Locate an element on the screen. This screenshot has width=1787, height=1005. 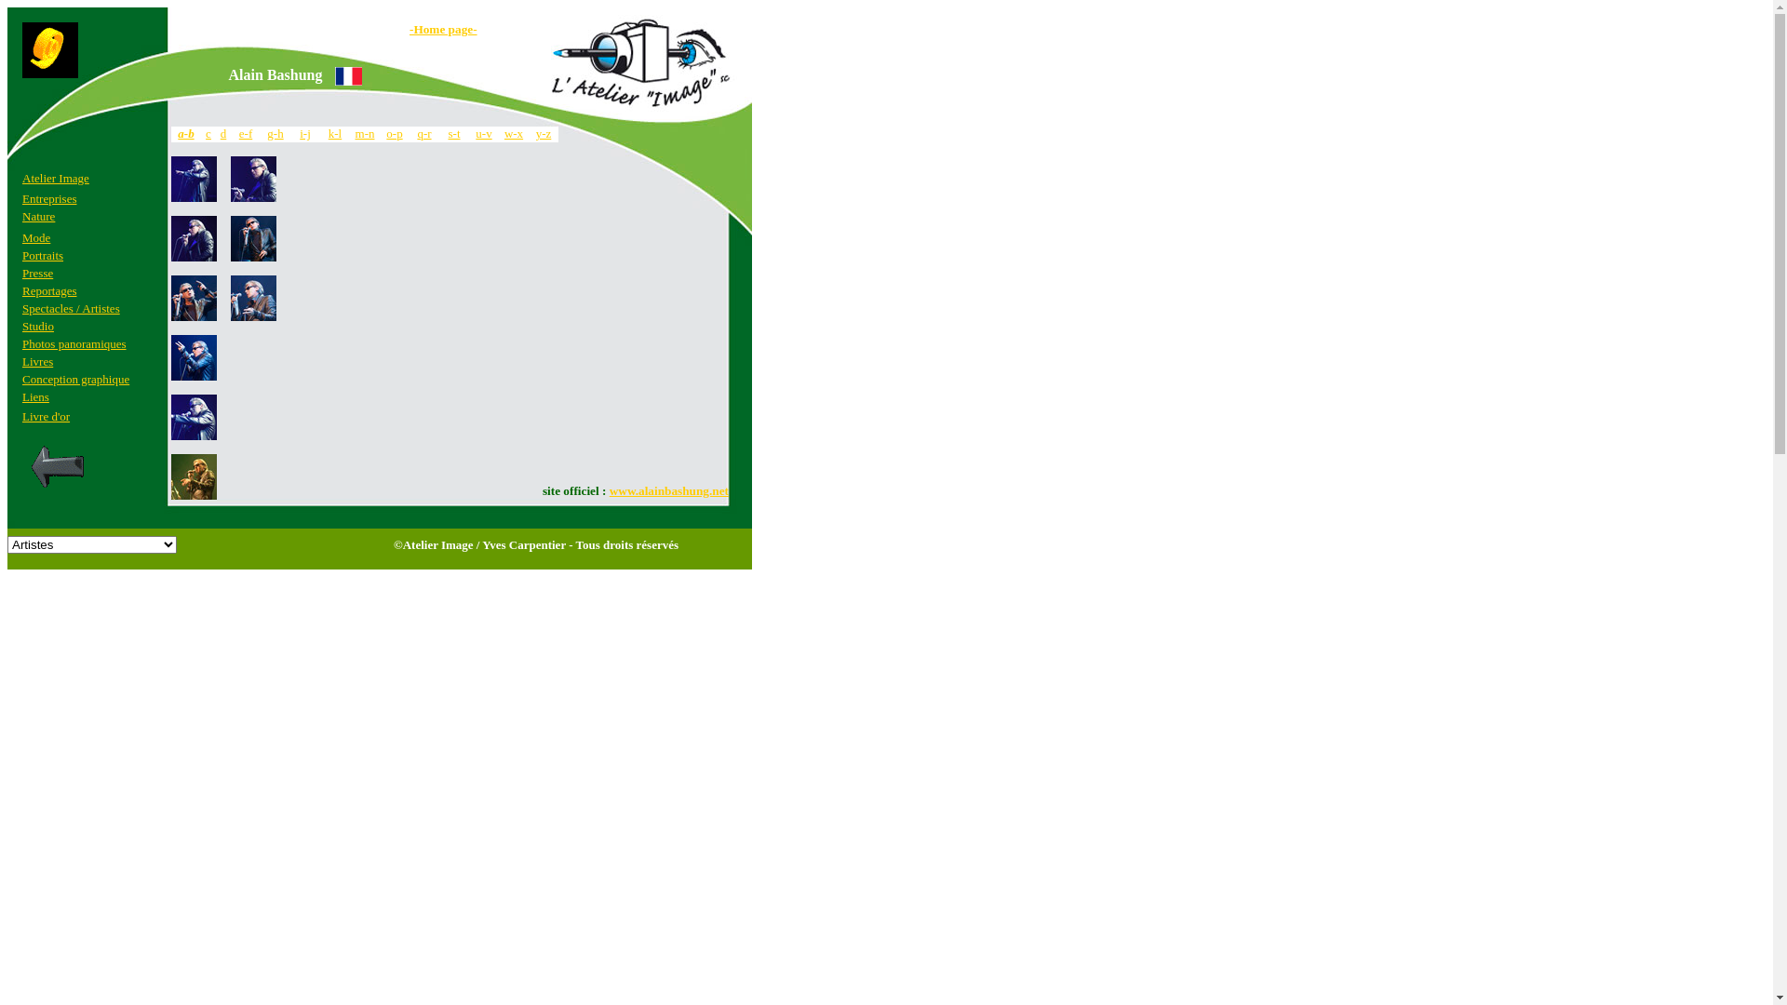
a-b is located at coordinates (186, 134).